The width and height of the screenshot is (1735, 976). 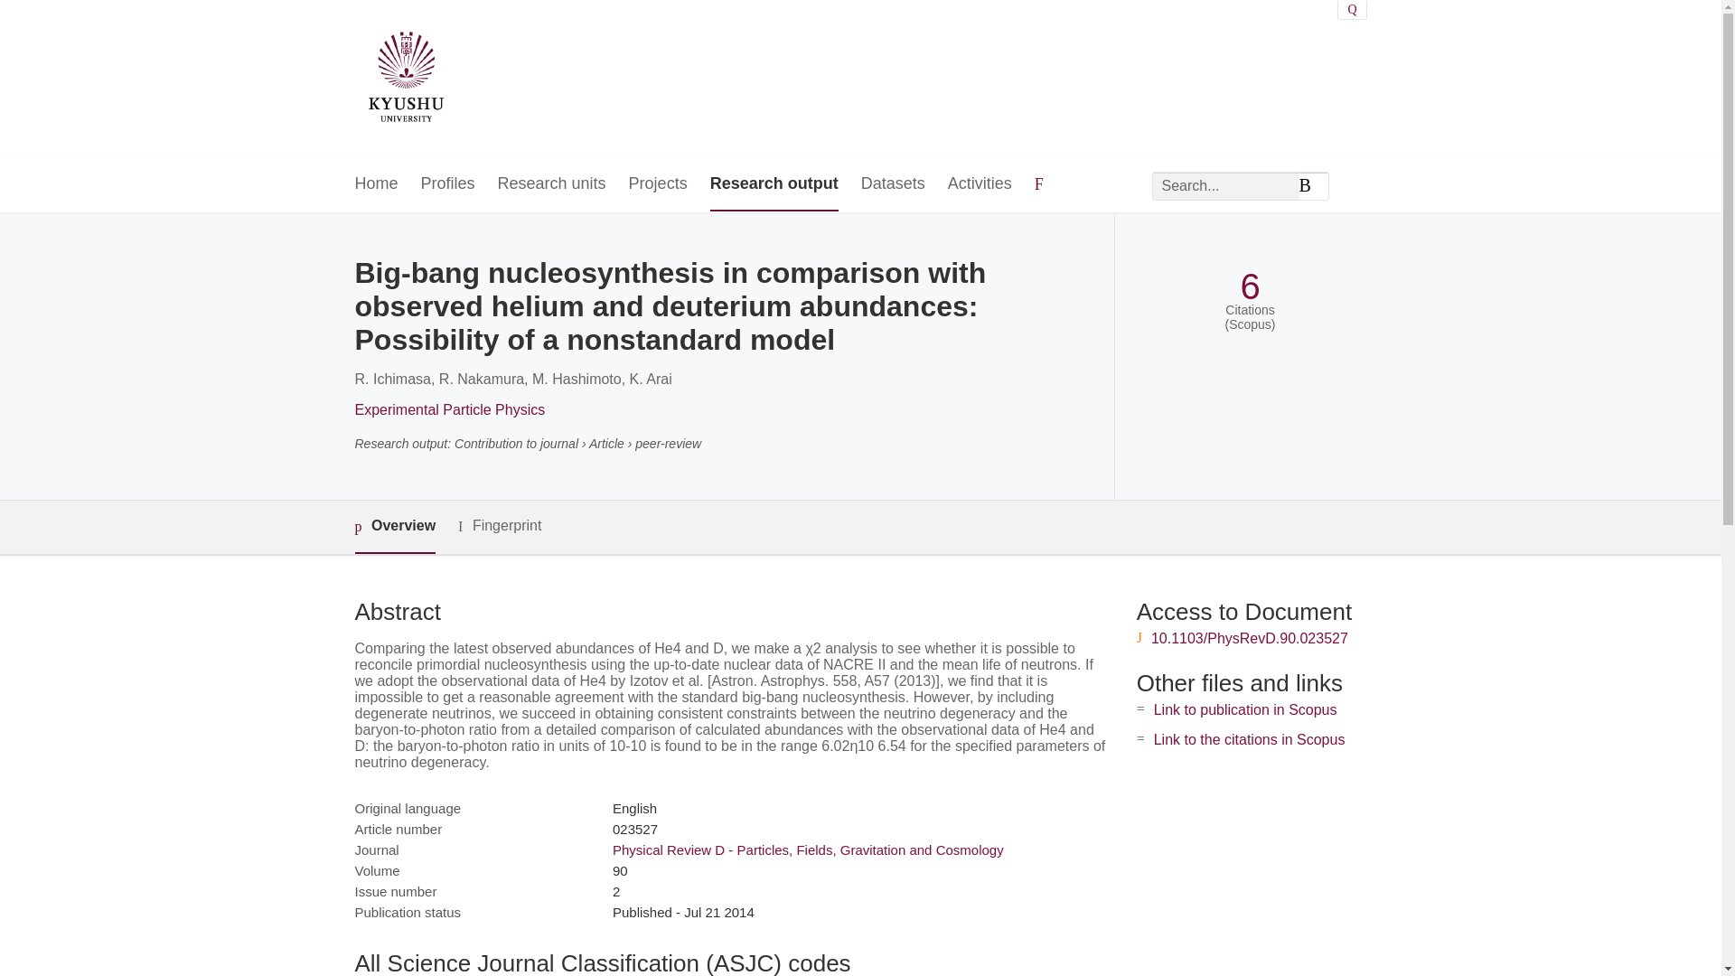 What do you see at coordinates (1245, 709) in the screenshot?
I see `Link to publication in Scopus` at bounding box center [1245, 709].